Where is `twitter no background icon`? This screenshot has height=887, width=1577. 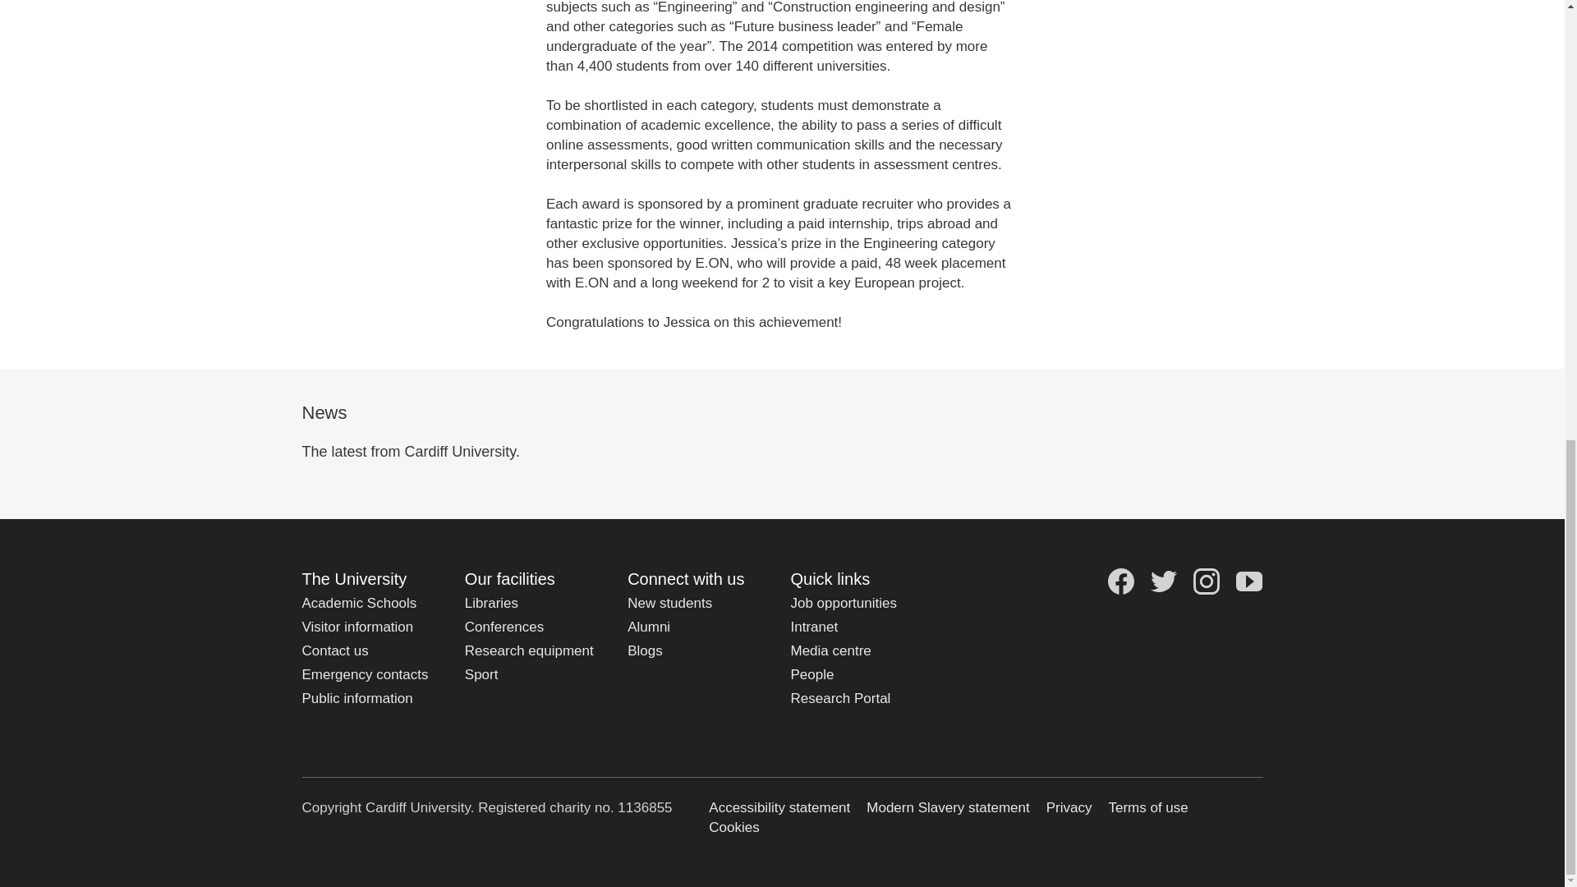 twitter no background icon is located at coordinates (1163, 581).